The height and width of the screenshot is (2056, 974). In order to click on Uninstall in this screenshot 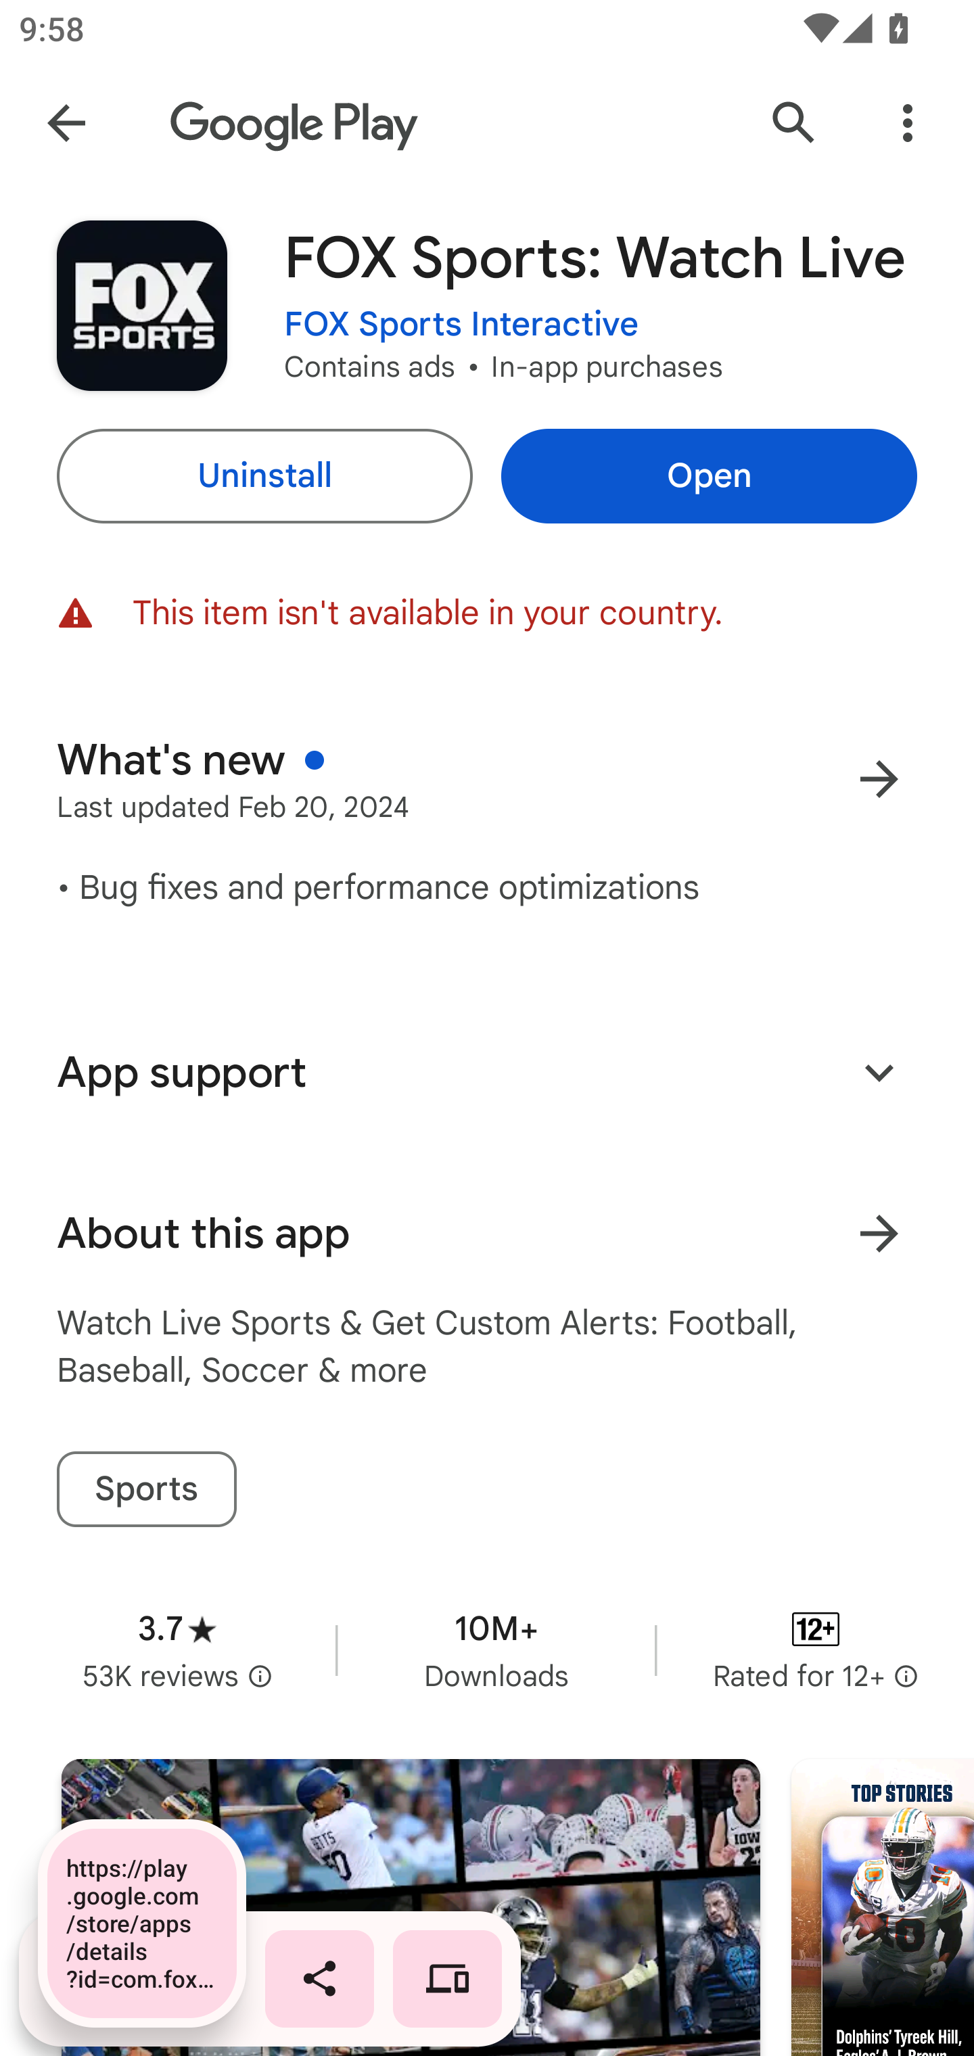, I will do `click(264, 476)`.